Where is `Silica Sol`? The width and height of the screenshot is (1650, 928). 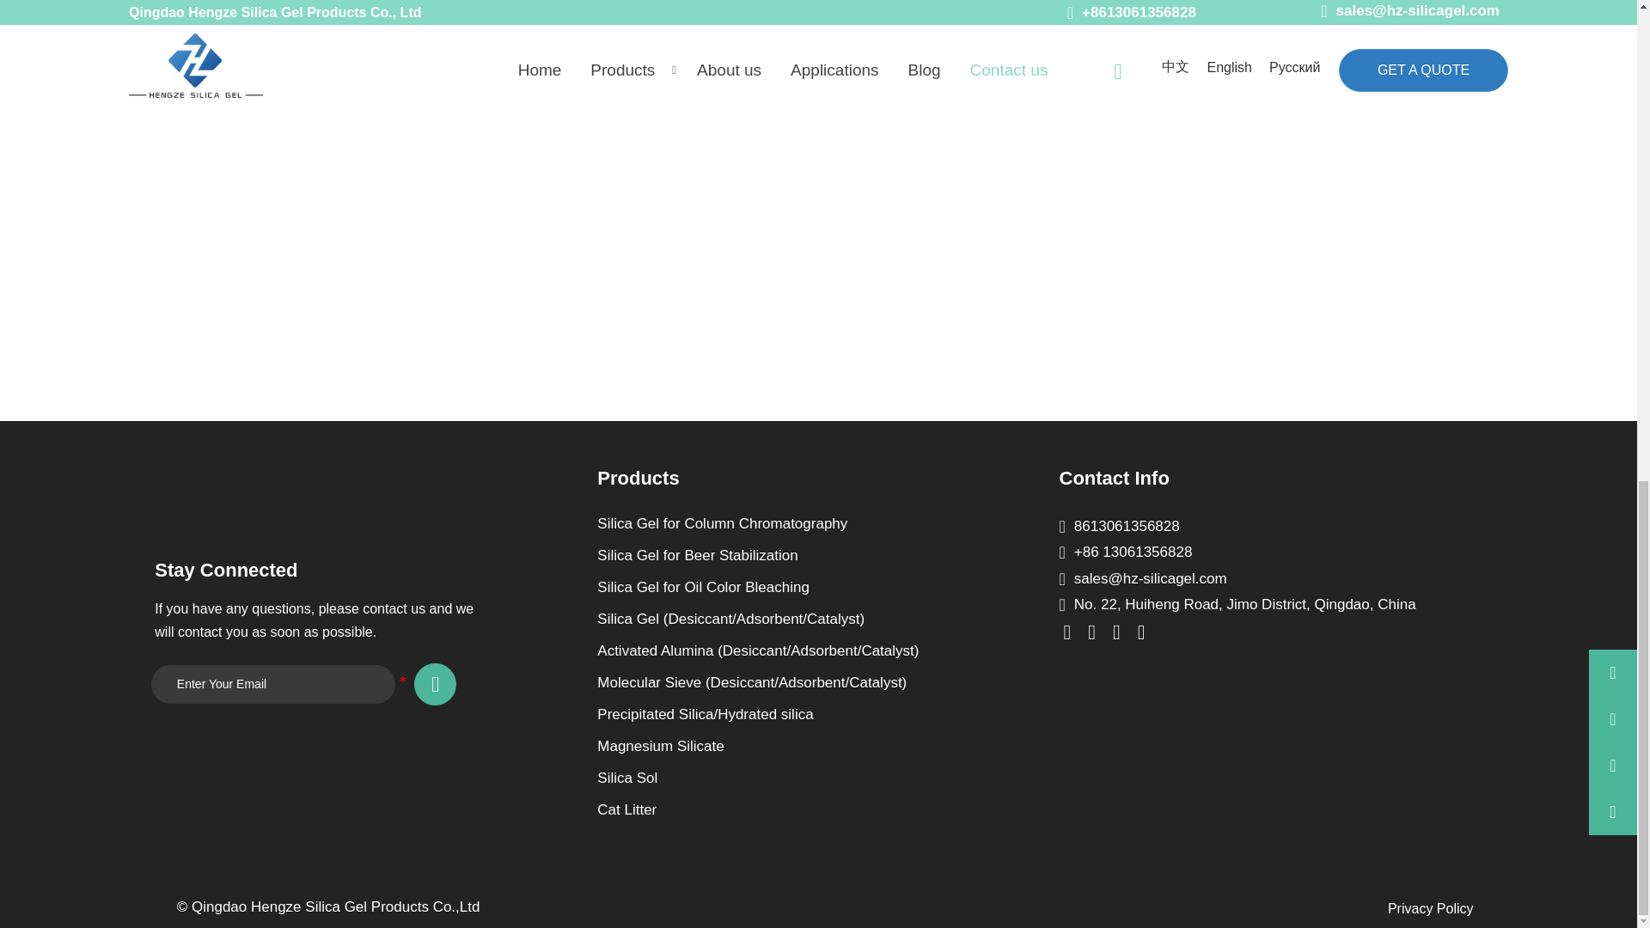 Silica Sol is located at coordinates (787, 778).